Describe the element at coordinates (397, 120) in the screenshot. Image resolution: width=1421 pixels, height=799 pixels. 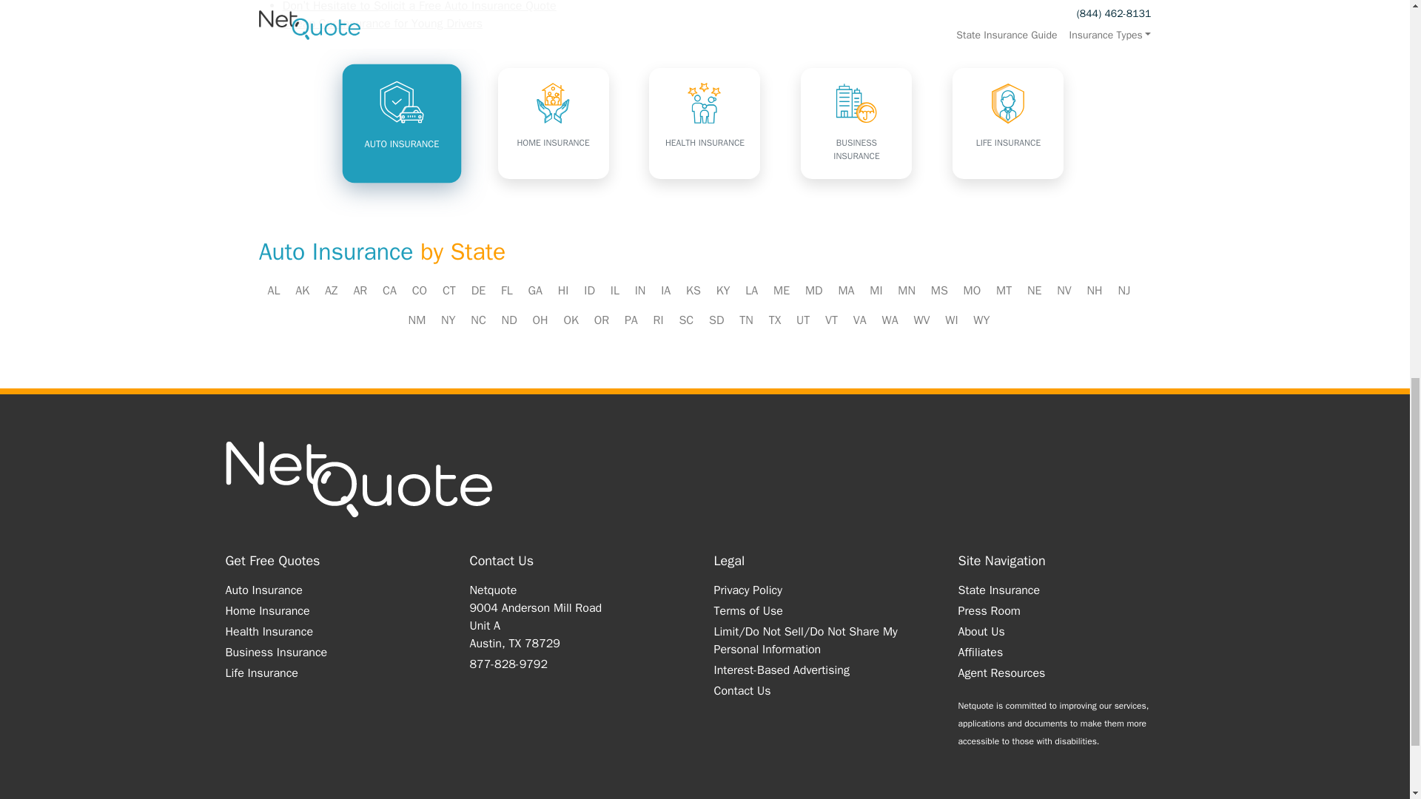
I see `AUTO INSURANCE` at that location.